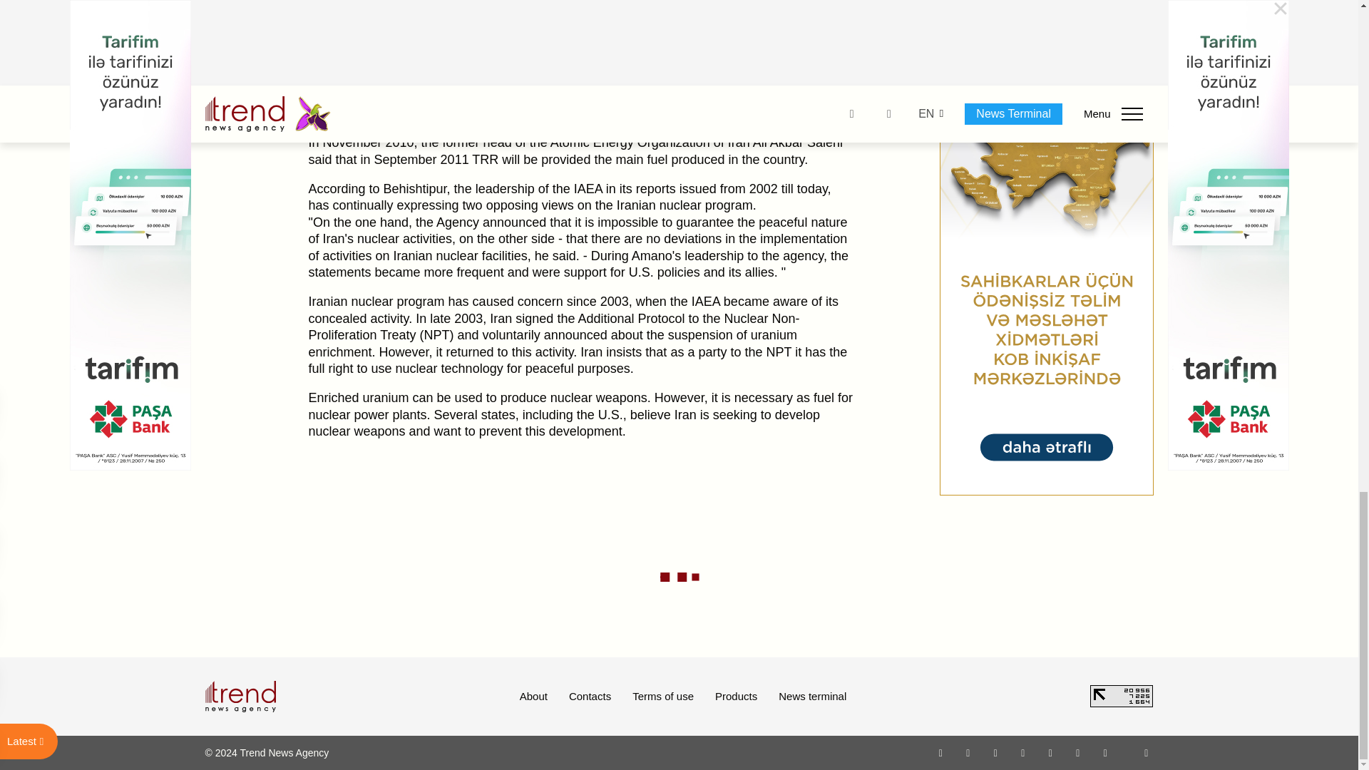 This screenshot has height=770, width=1369. I want to click on Telegram, so click(1051, 752).